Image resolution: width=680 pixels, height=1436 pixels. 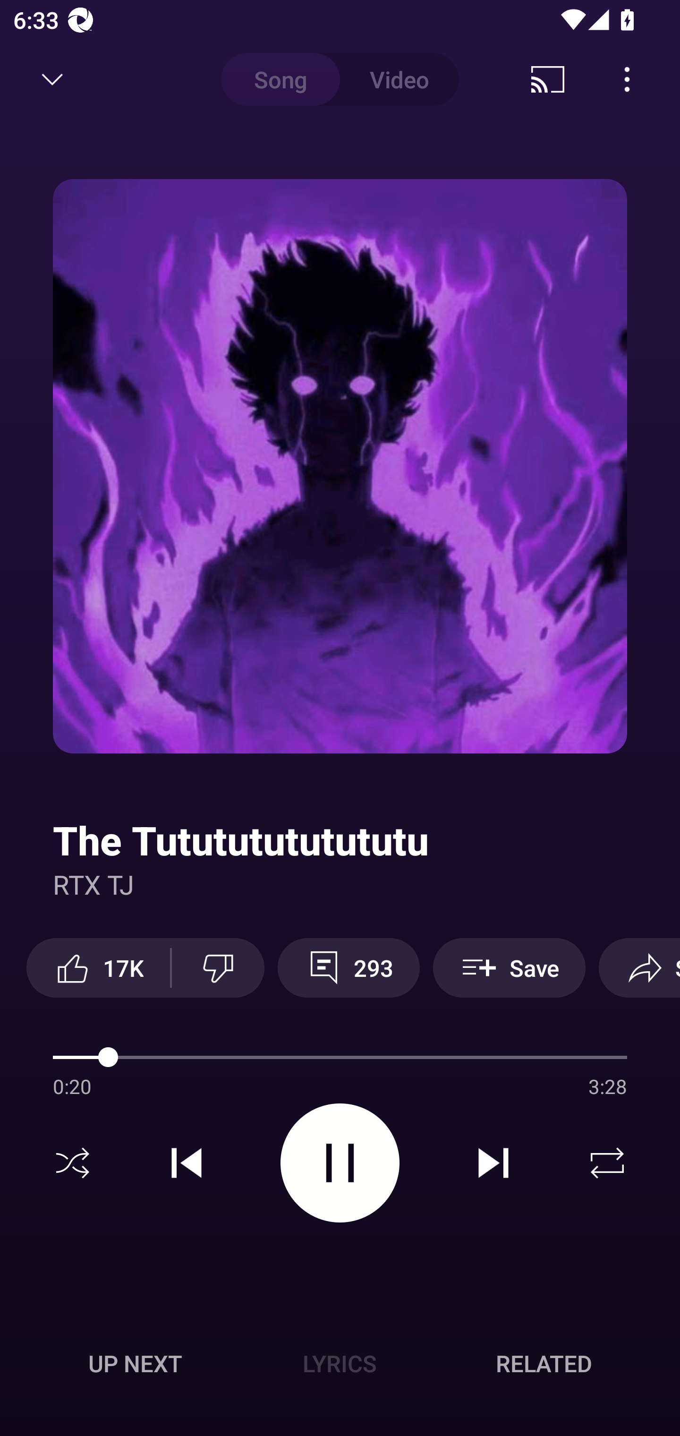 What do you see at coordinates (544, 1363) in the screenshot?
I see `Related RELATED` at bounding box center [544, 1363].